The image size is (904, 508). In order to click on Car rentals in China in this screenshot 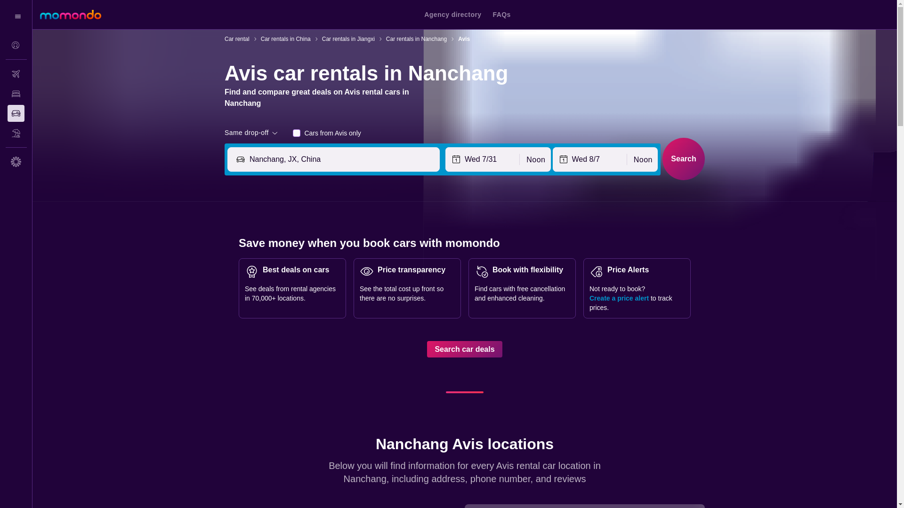, I will do `click(286, 39)`.